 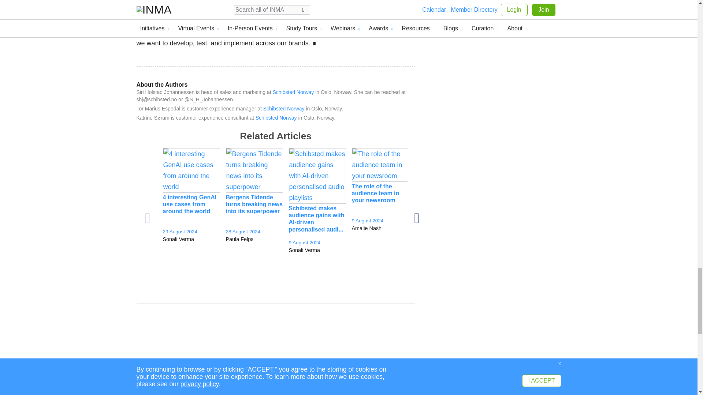 I want to click on Paula Felps, so click(x=254, y=239).